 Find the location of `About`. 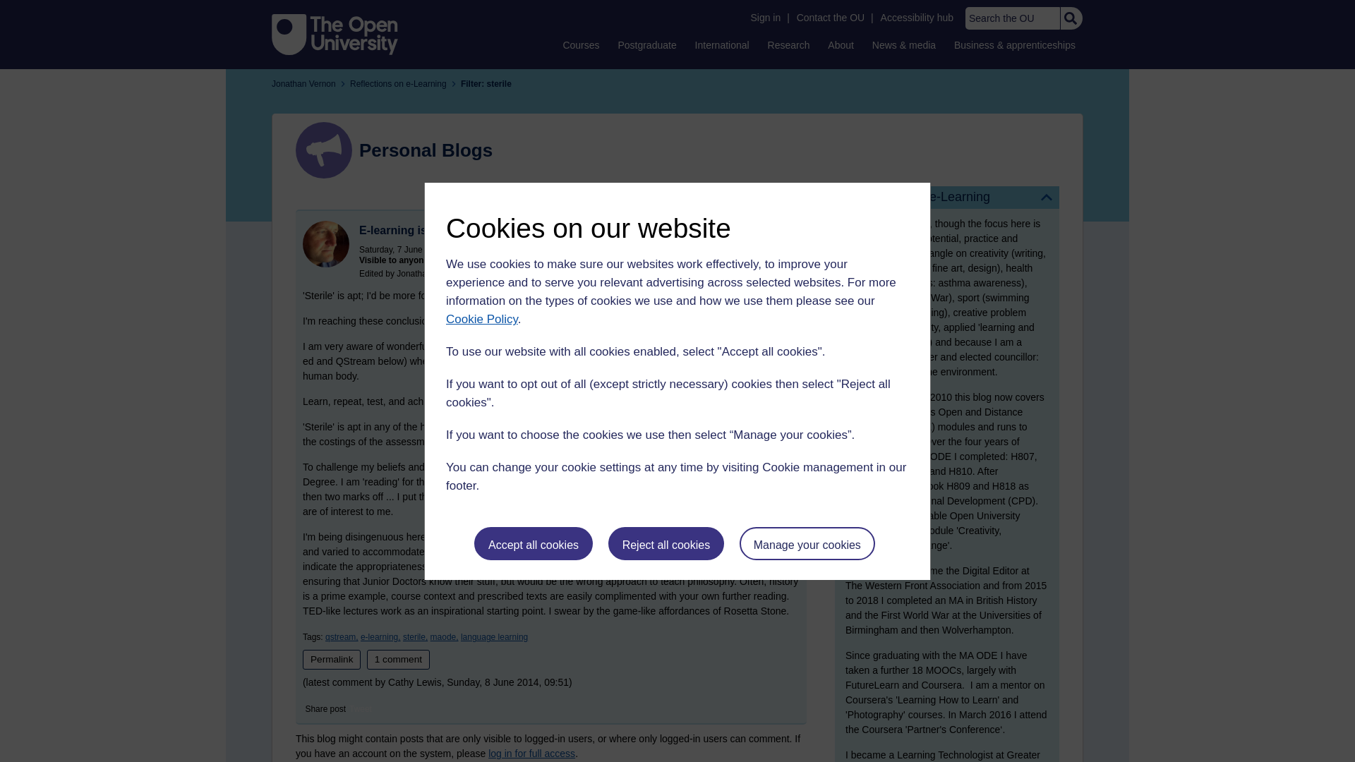

About is located at coordinates (841, 44).